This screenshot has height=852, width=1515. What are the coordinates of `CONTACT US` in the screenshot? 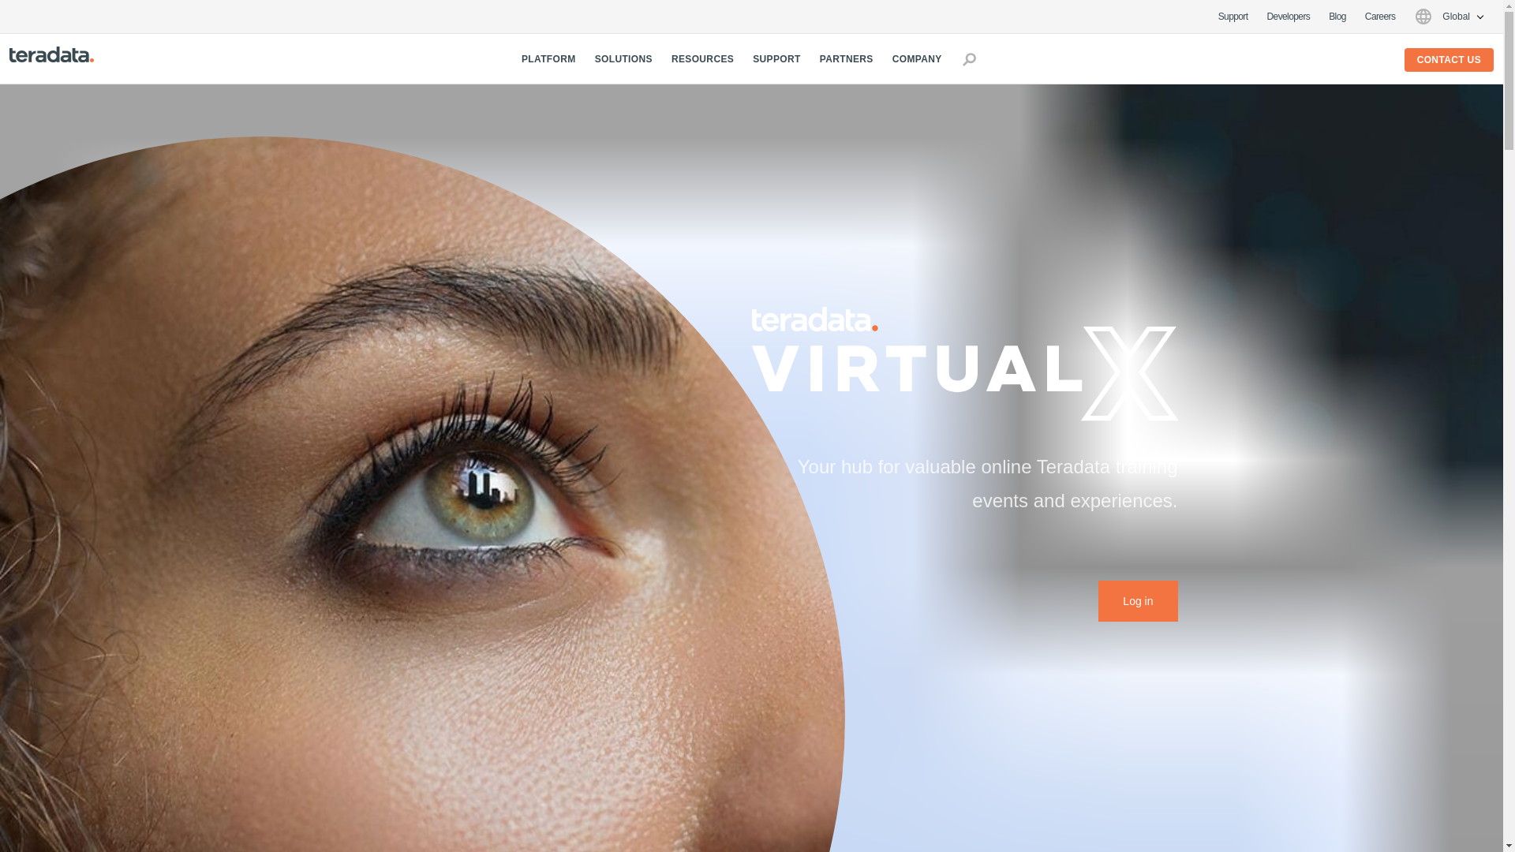 It's located at (1449, 59).